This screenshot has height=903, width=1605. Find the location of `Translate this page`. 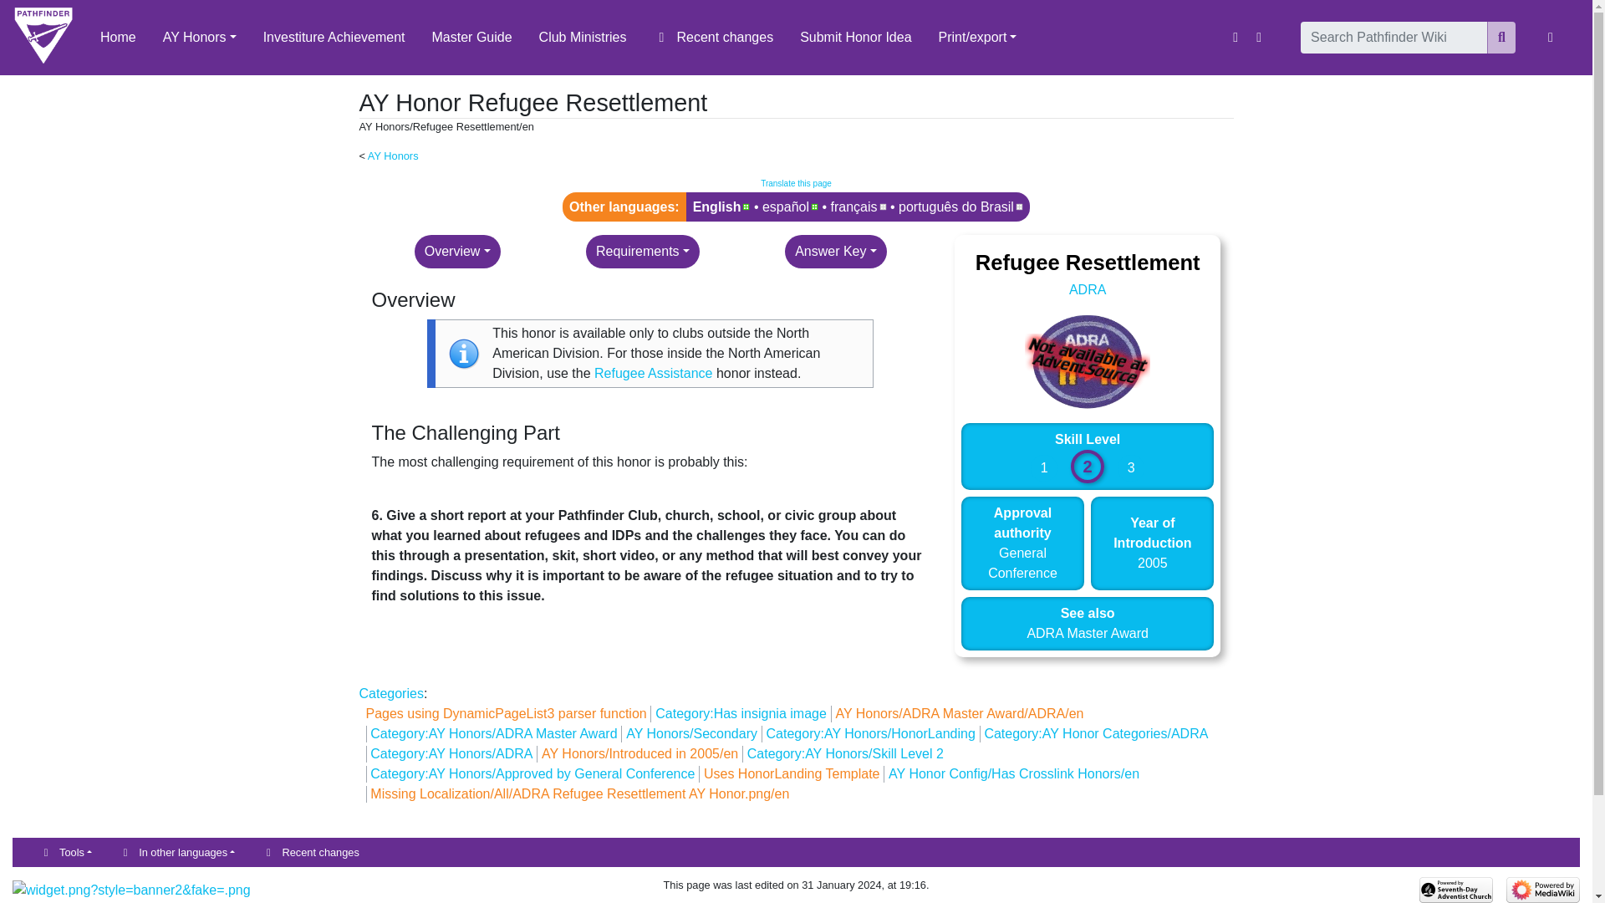

Translate this page is located at coordinates (796, 182).